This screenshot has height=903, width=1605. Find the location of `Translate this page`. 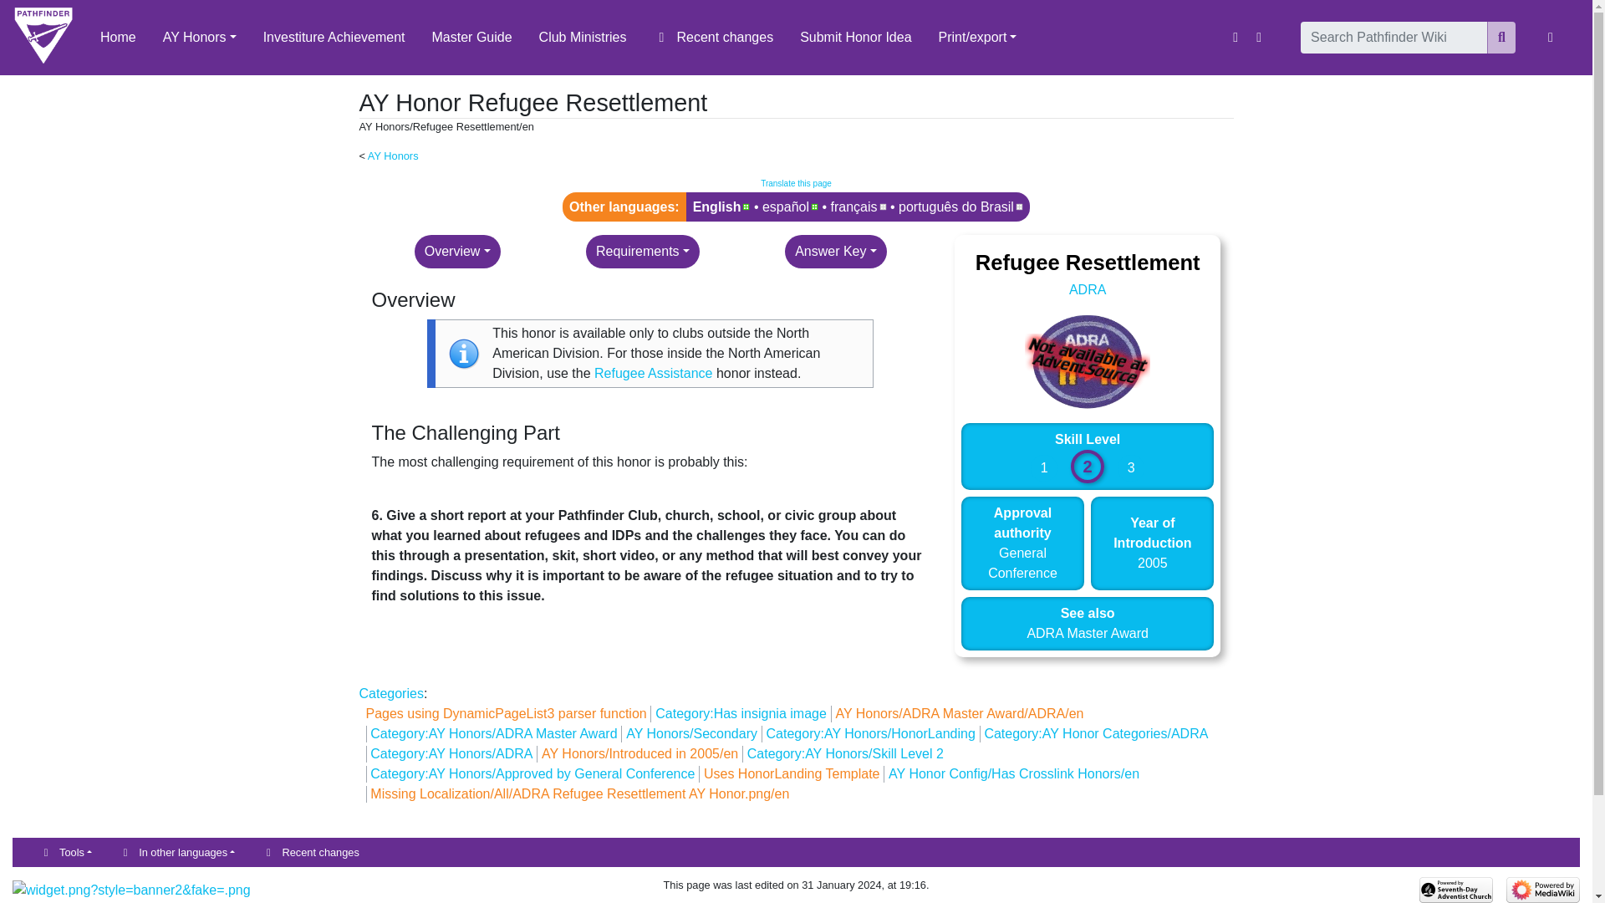

Translate this page is located at coordinates (796, 182).